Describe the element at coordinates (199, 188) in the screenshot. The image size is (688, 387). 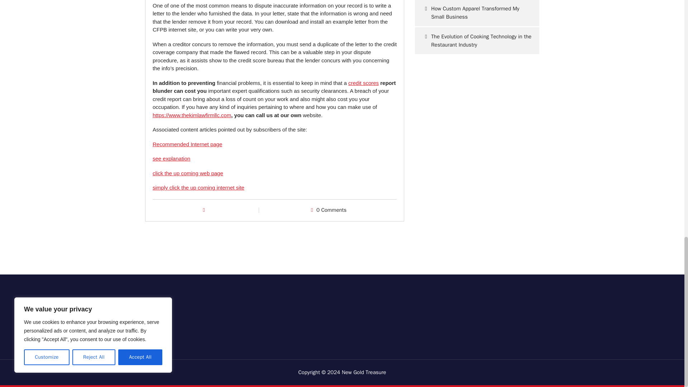
I see `simply click the up coming internet site` at that location.